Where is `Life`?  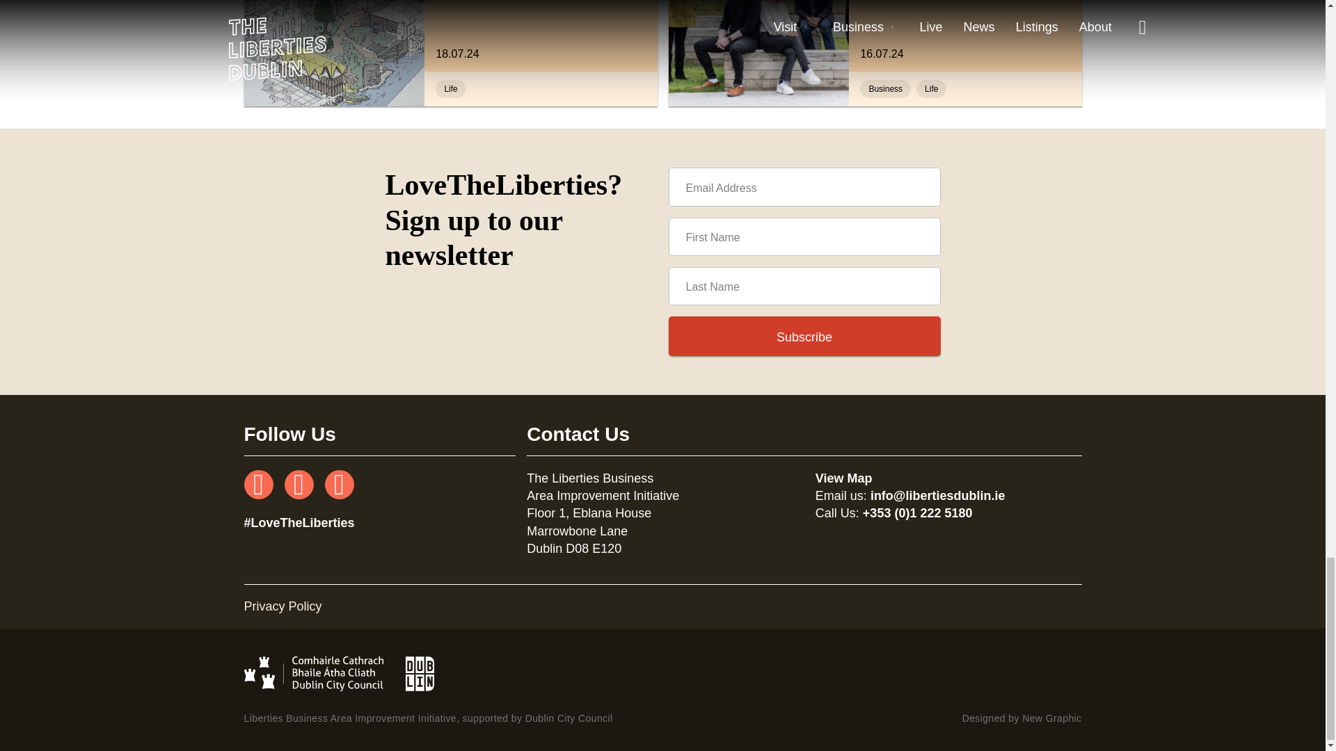
Life is located at coordinates (804, 236).